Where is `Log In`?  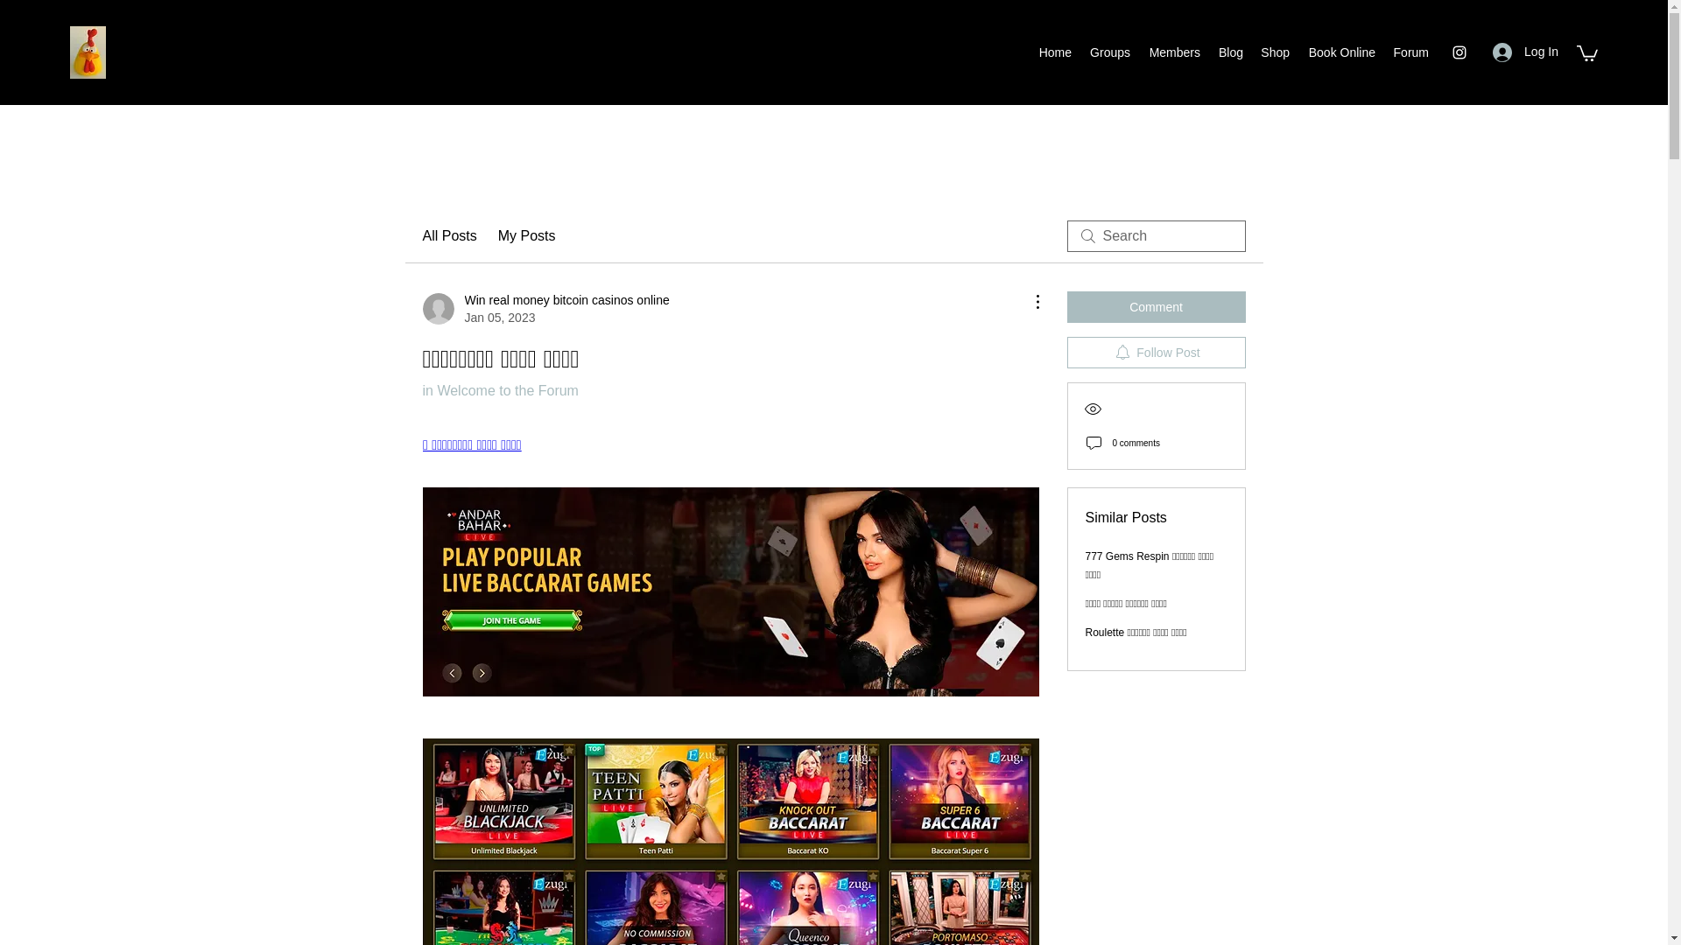
Log In is located at coordinates (1156, 306).